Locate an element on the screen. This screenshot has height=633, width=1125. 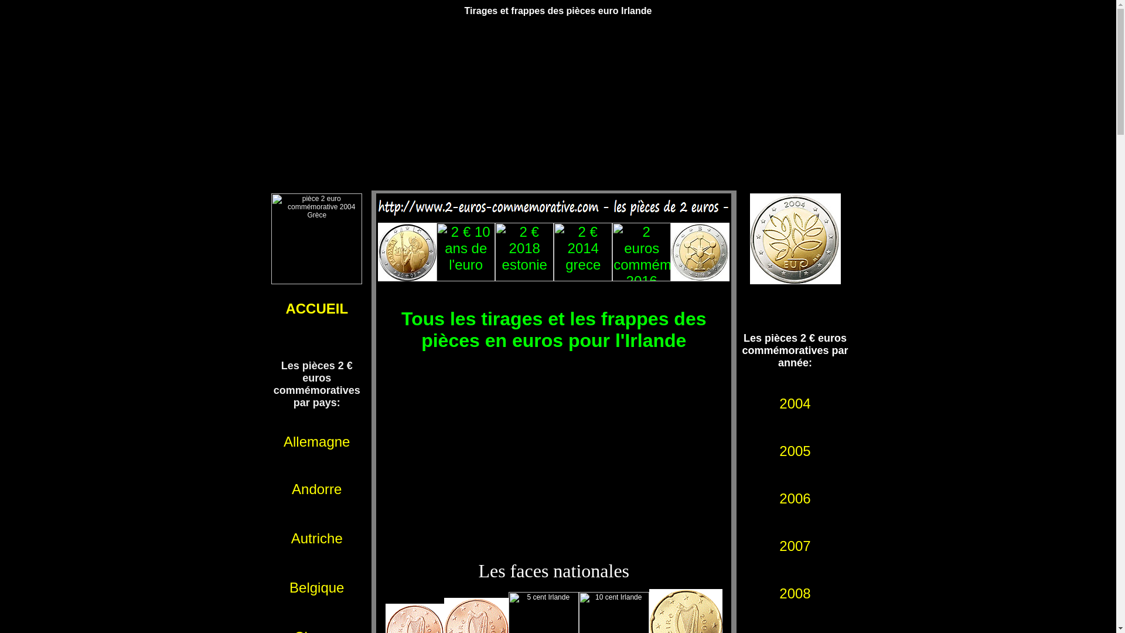
Advertisement is located at coordinates (554, 456).